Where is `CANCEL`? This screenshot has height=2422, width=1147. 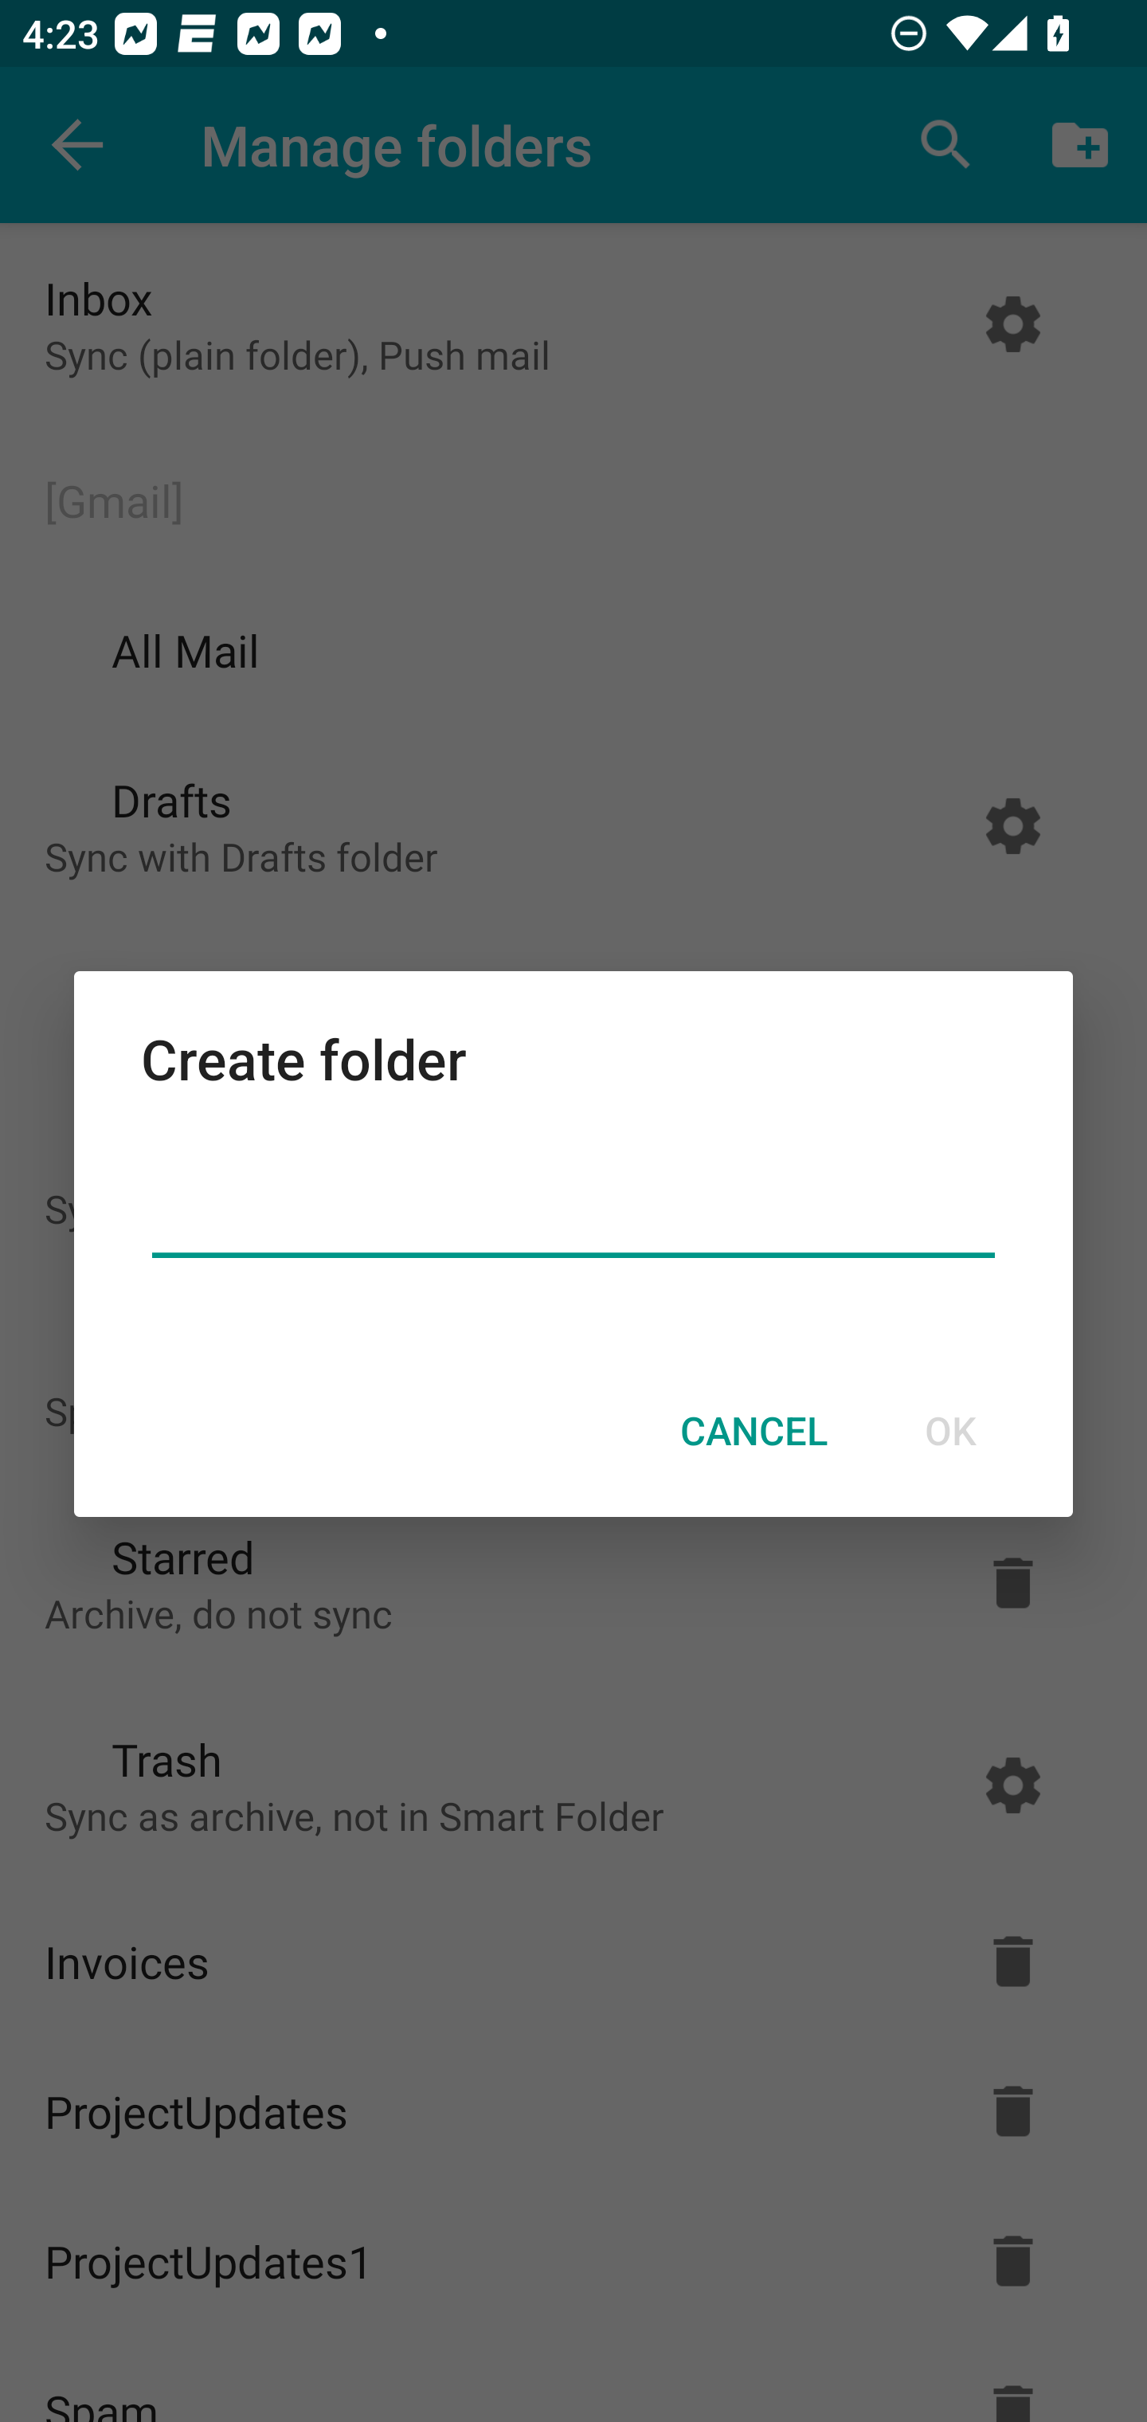
CANCEL is located at coordinates (754, 1431).